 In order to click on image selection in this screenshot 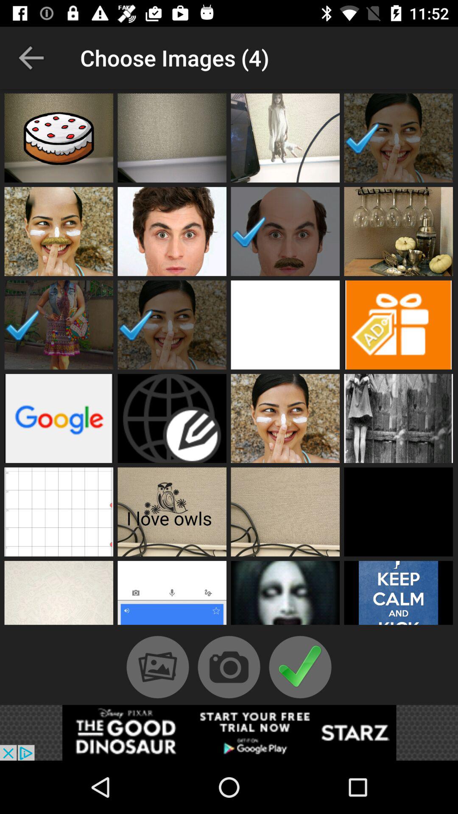, I will do `click(172, 138)`.